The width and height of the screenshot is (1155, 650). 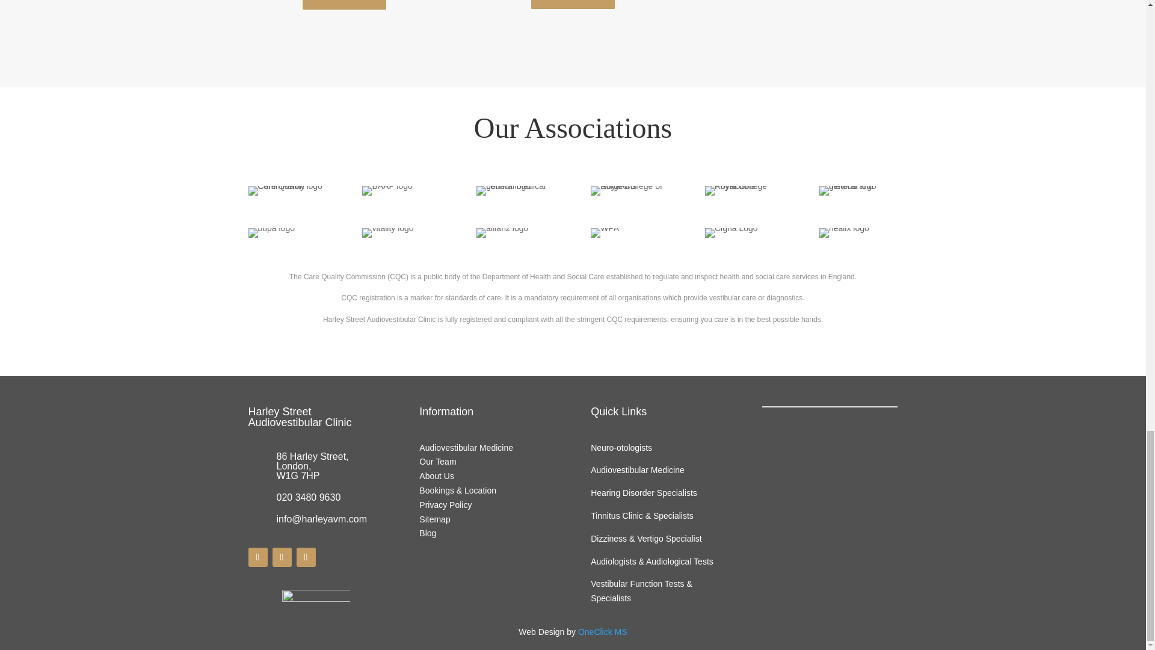 I want to click on general medical council logo, so click(x=515, y=190).